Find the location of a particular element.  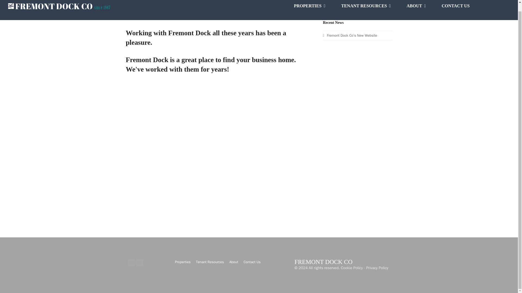

FACEBOOK is located at coordinates (489, 6).